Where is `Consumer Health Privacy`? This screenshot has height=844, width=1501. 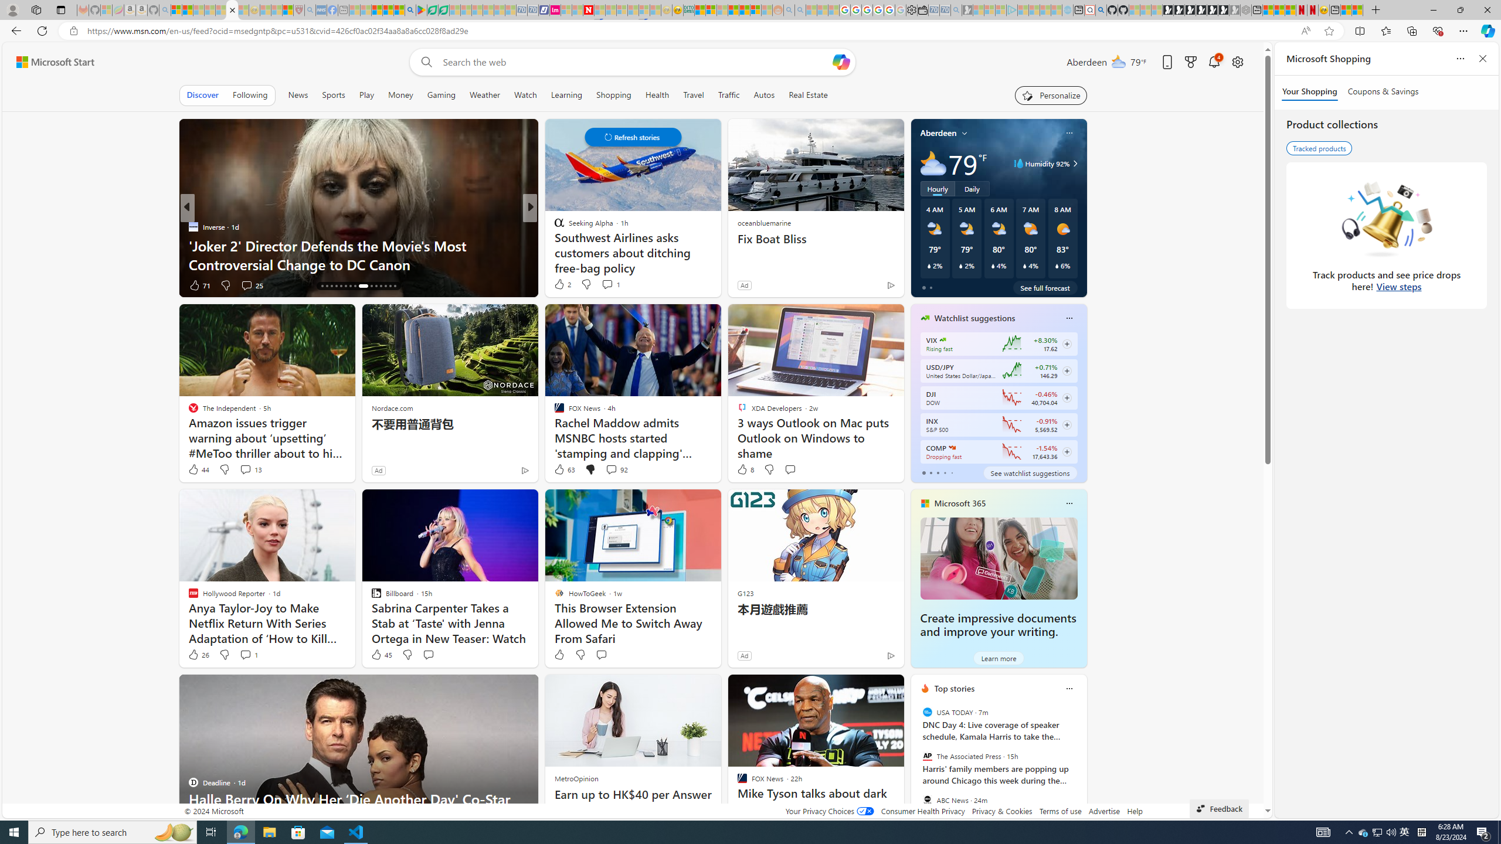
Consumer Health Privacy is located at coordinates (923, 811).